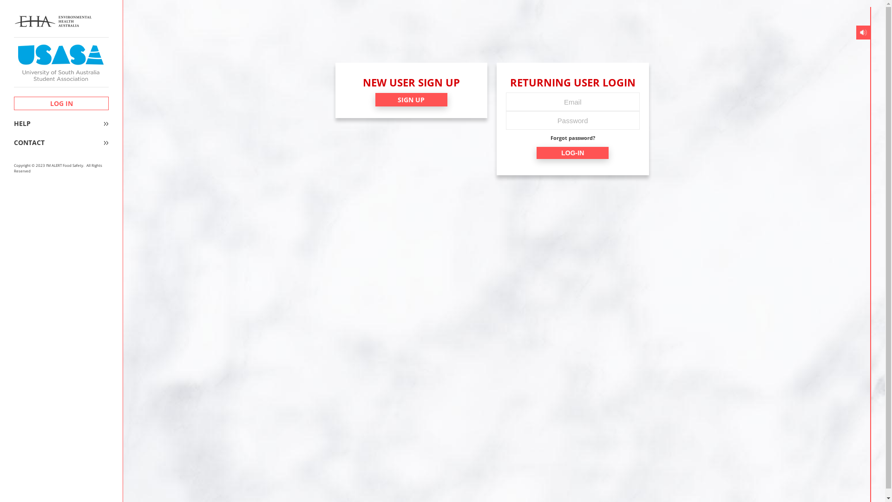 The width and height of the screenshot is (892, 502). I want to click on HELP, so click(61, 124).